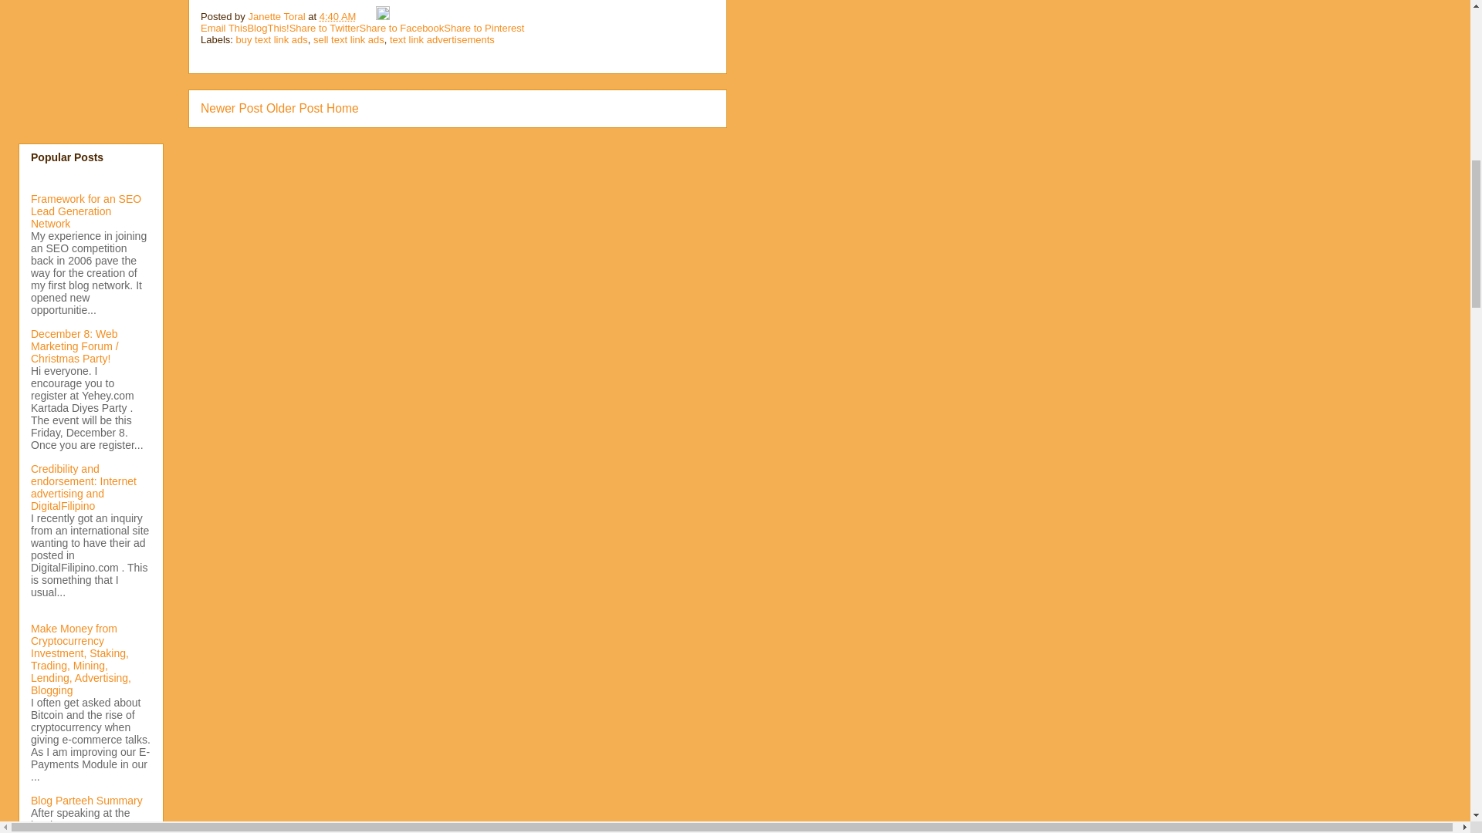  I want to click on Blog Parteeh Summary, so click(86, 801).